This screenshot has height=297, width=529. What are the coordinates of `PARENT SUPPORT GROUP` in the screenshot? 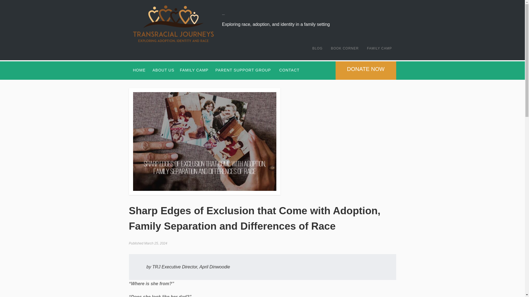 It's located at (243, 70).